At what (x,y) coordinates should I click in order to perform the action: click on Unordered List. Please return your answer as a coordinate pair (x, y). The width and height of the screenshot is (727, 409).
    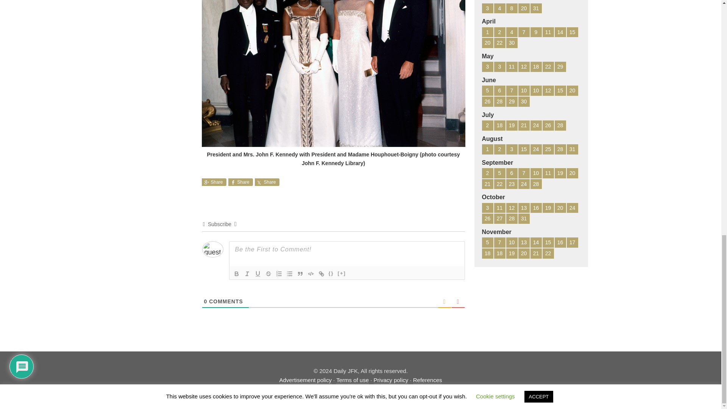
    Looking at the image, I should click on (289, 273).